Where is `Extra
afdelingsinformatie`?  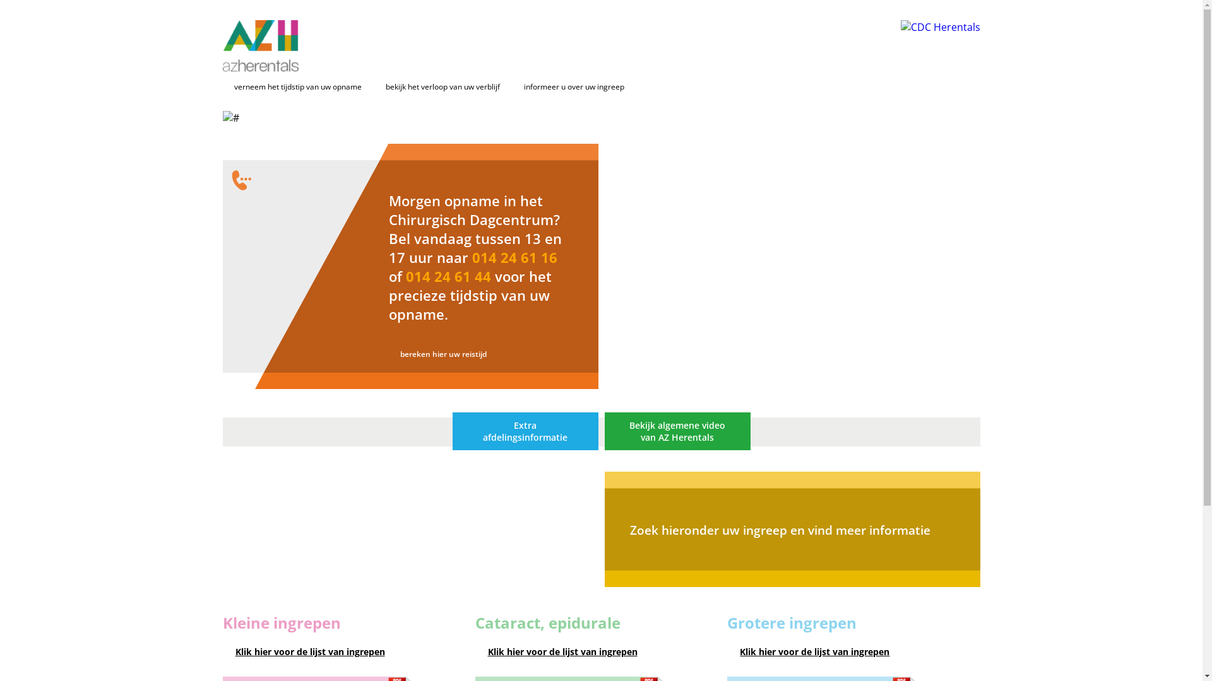 Extra
afdelingsinformatie is located at coordinates (525, 431).